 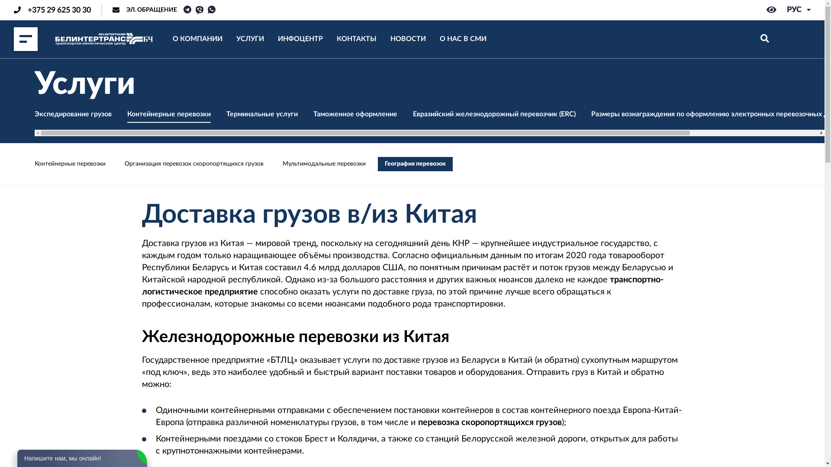 I want to click on +375 29 625 30 30, so click(x=52, y=10).